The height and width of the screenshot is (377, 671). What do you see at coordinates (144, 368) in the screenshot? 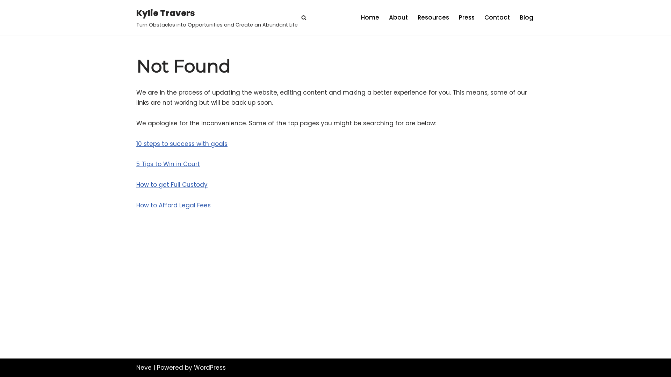
I see `Neve` at bounding box center [144, 368].